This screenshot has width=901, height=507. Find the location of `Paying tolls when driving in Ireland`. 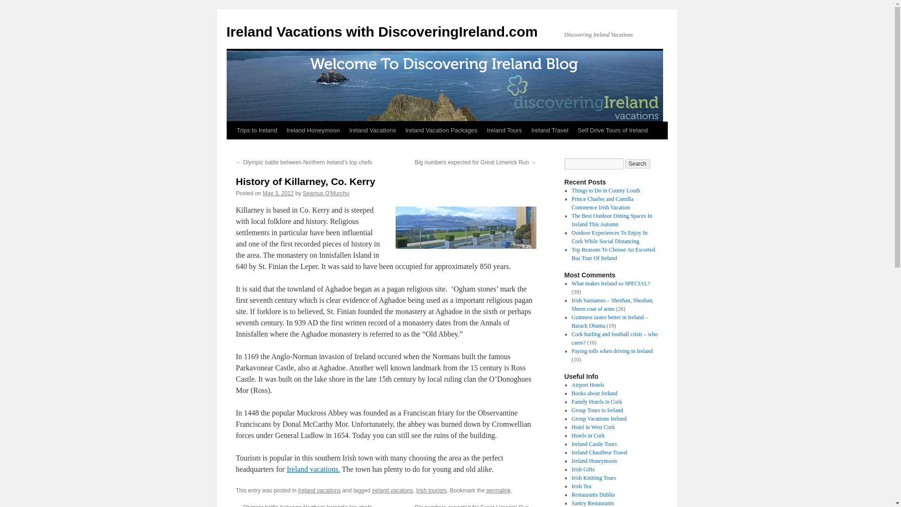

Paying tolls when driving in Ireland is located at coordinates (612, 351).